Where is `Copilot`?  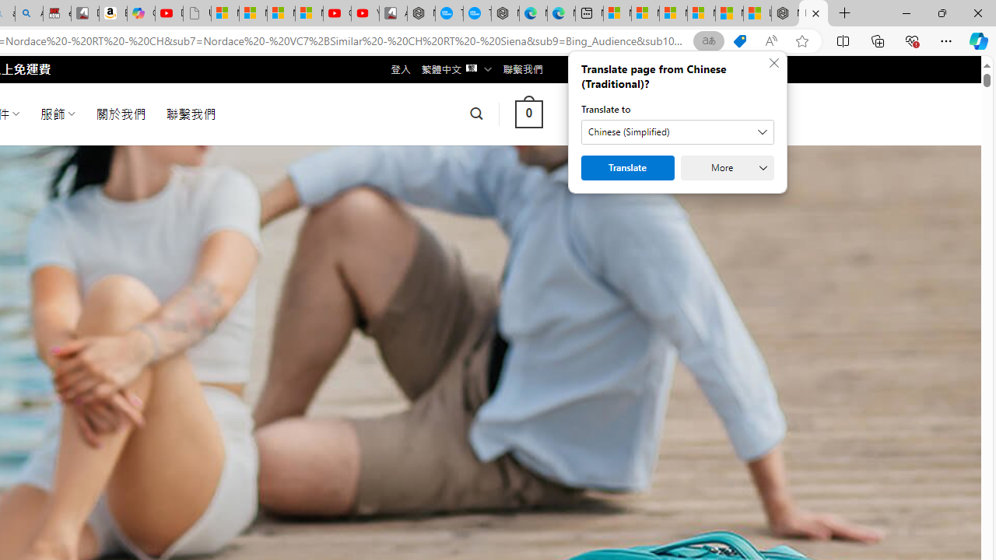
Copilot is located at coordinates (140, 14).